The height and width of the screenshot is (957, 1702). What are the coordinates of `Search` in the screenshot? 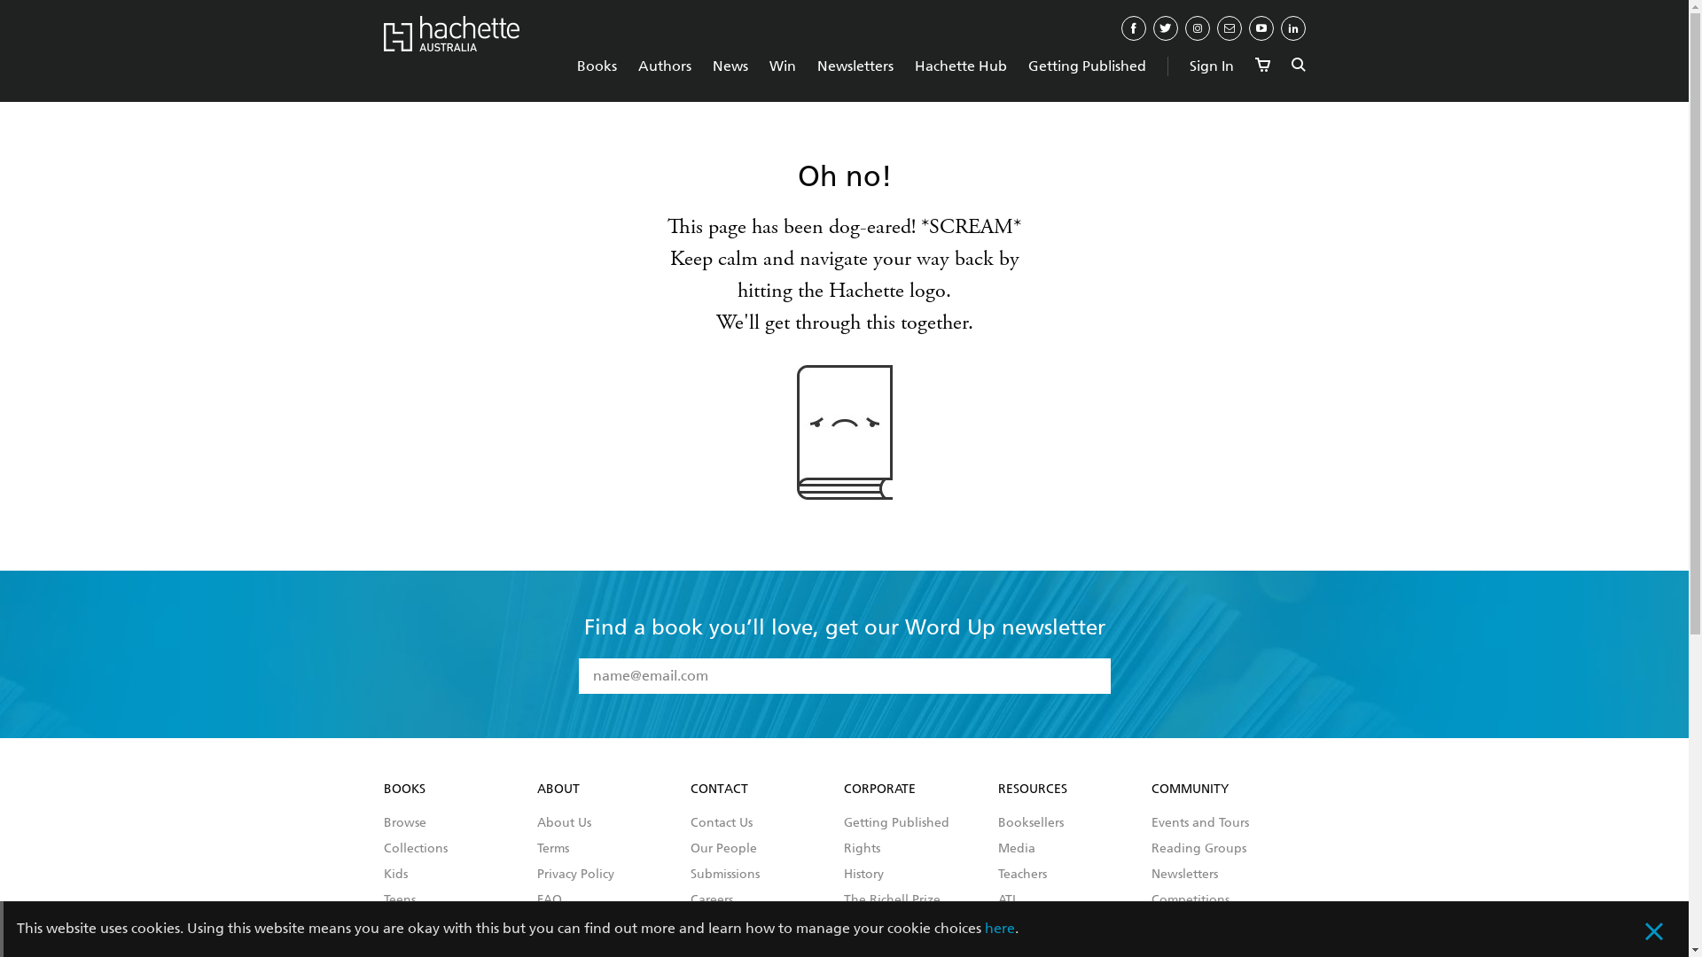 It's located at (1298, 66).